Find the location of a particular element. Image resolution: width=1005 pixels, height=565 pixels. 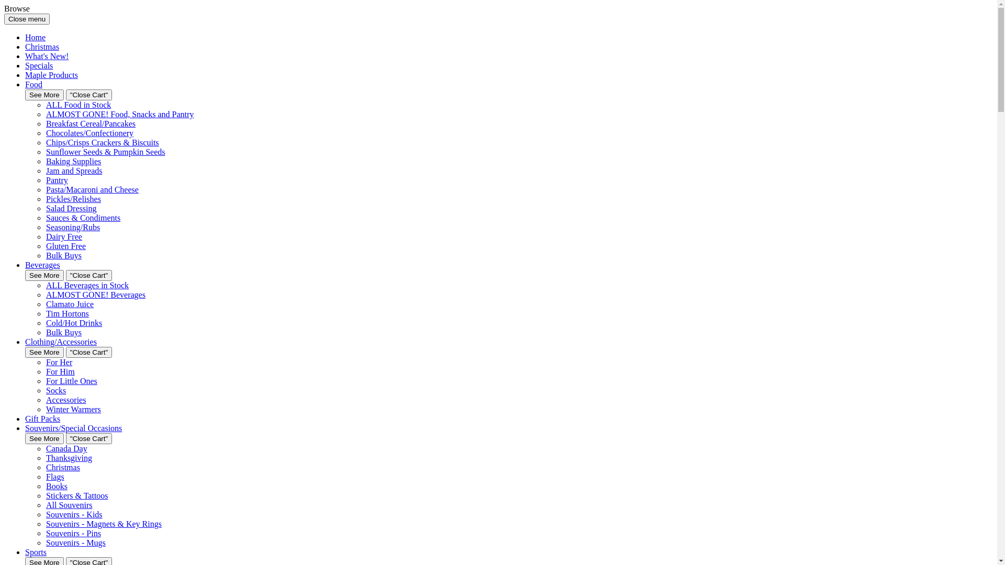

Sauces & Condiments is located at coordinates (83, 218).